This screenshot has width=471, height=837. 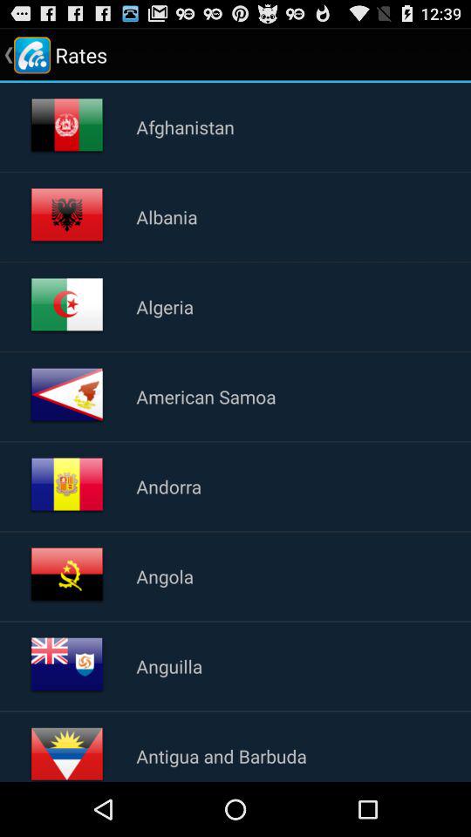 What do you see at coordinates (168, 487) in the screenshot?
I see `tap the item below american samoa` at bounding box center [168, 487].